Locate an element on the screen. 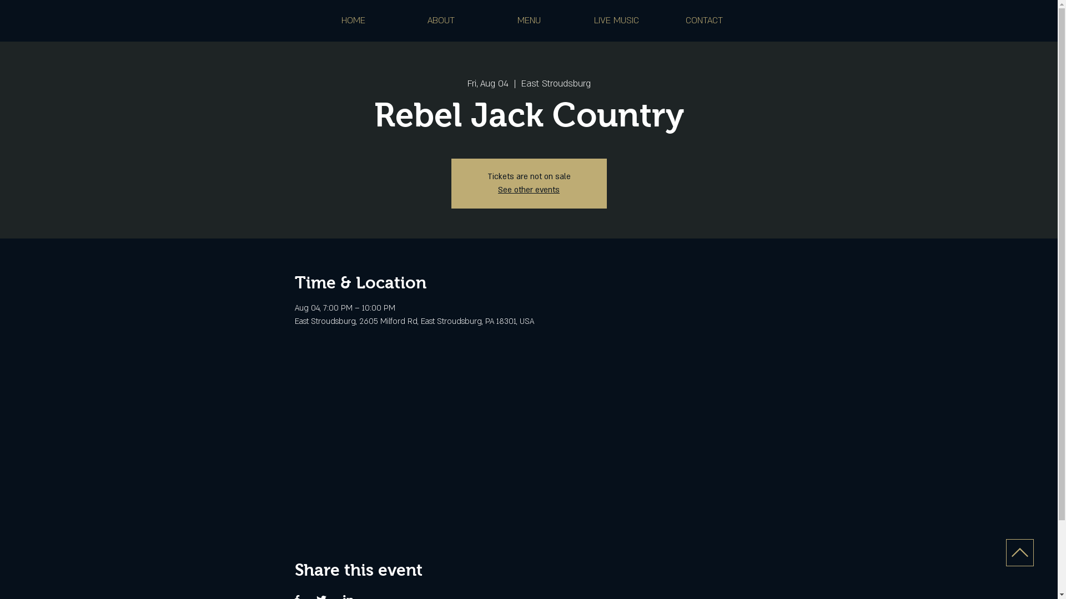 The image size is (1066, 599). MENU is located at coordinates (529, 21).